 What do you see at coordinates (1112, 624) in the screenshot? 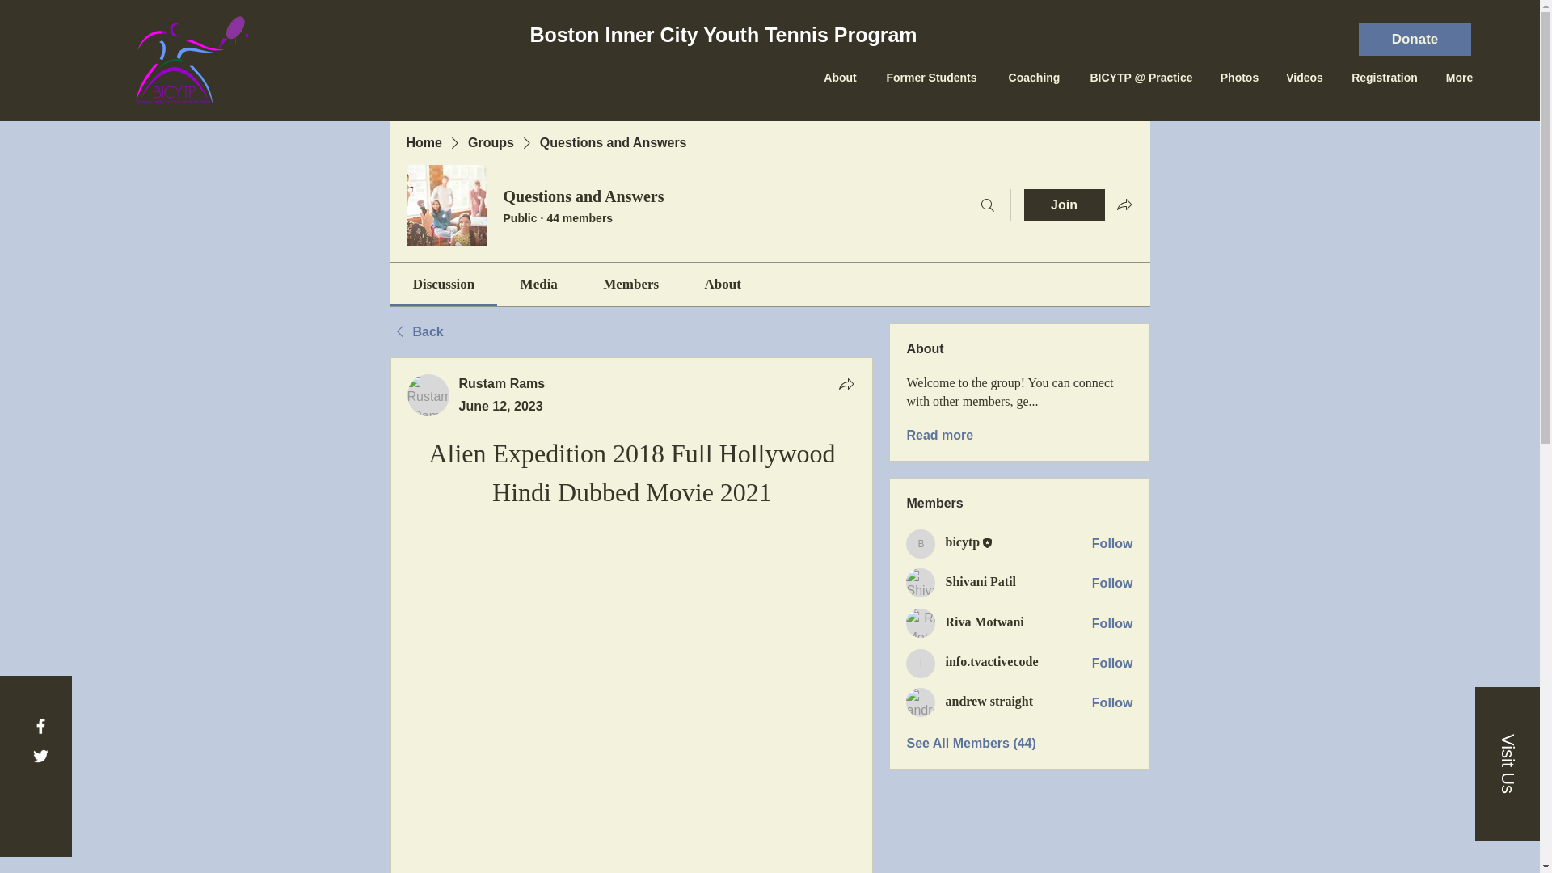
I see `Follow` at bounding box center [1112, 624].